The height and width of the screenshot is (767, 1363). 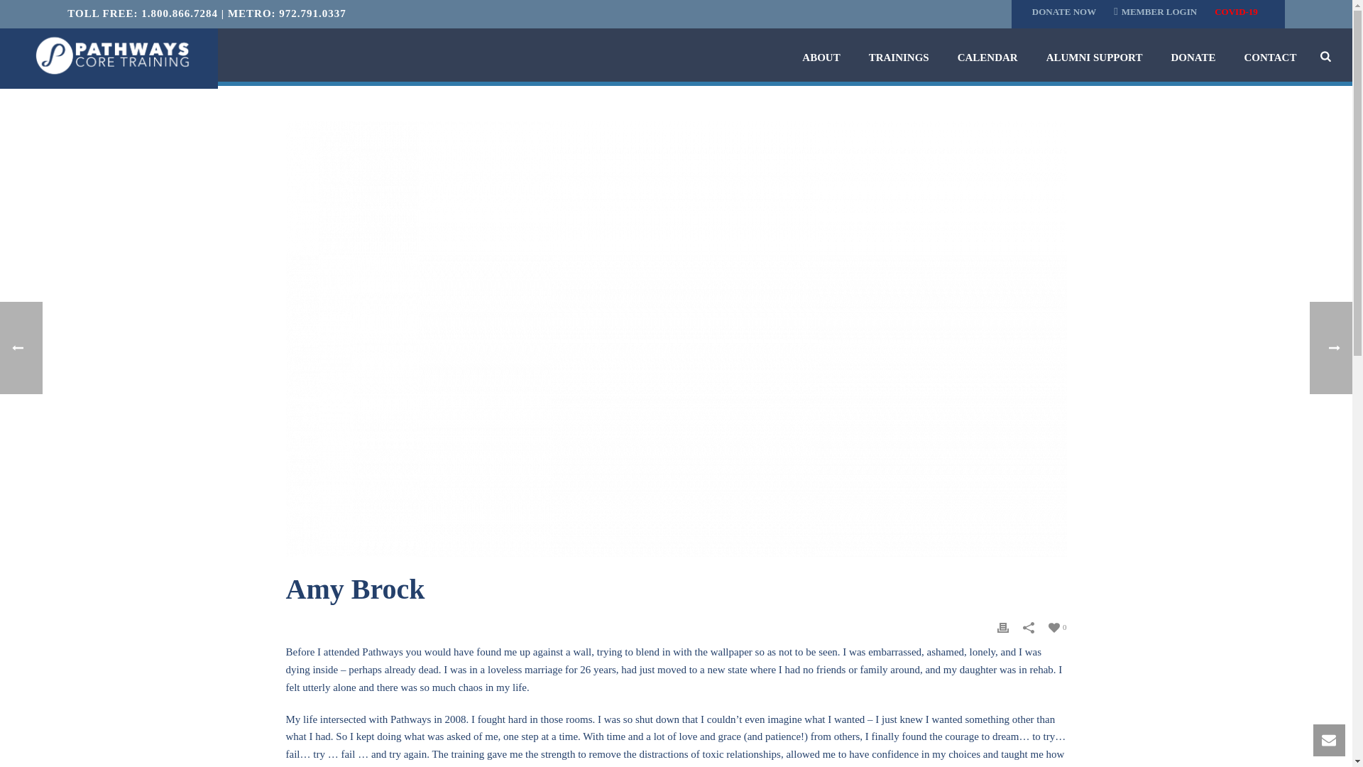 I want to click on ABOUT, so click(x=821, y=58).